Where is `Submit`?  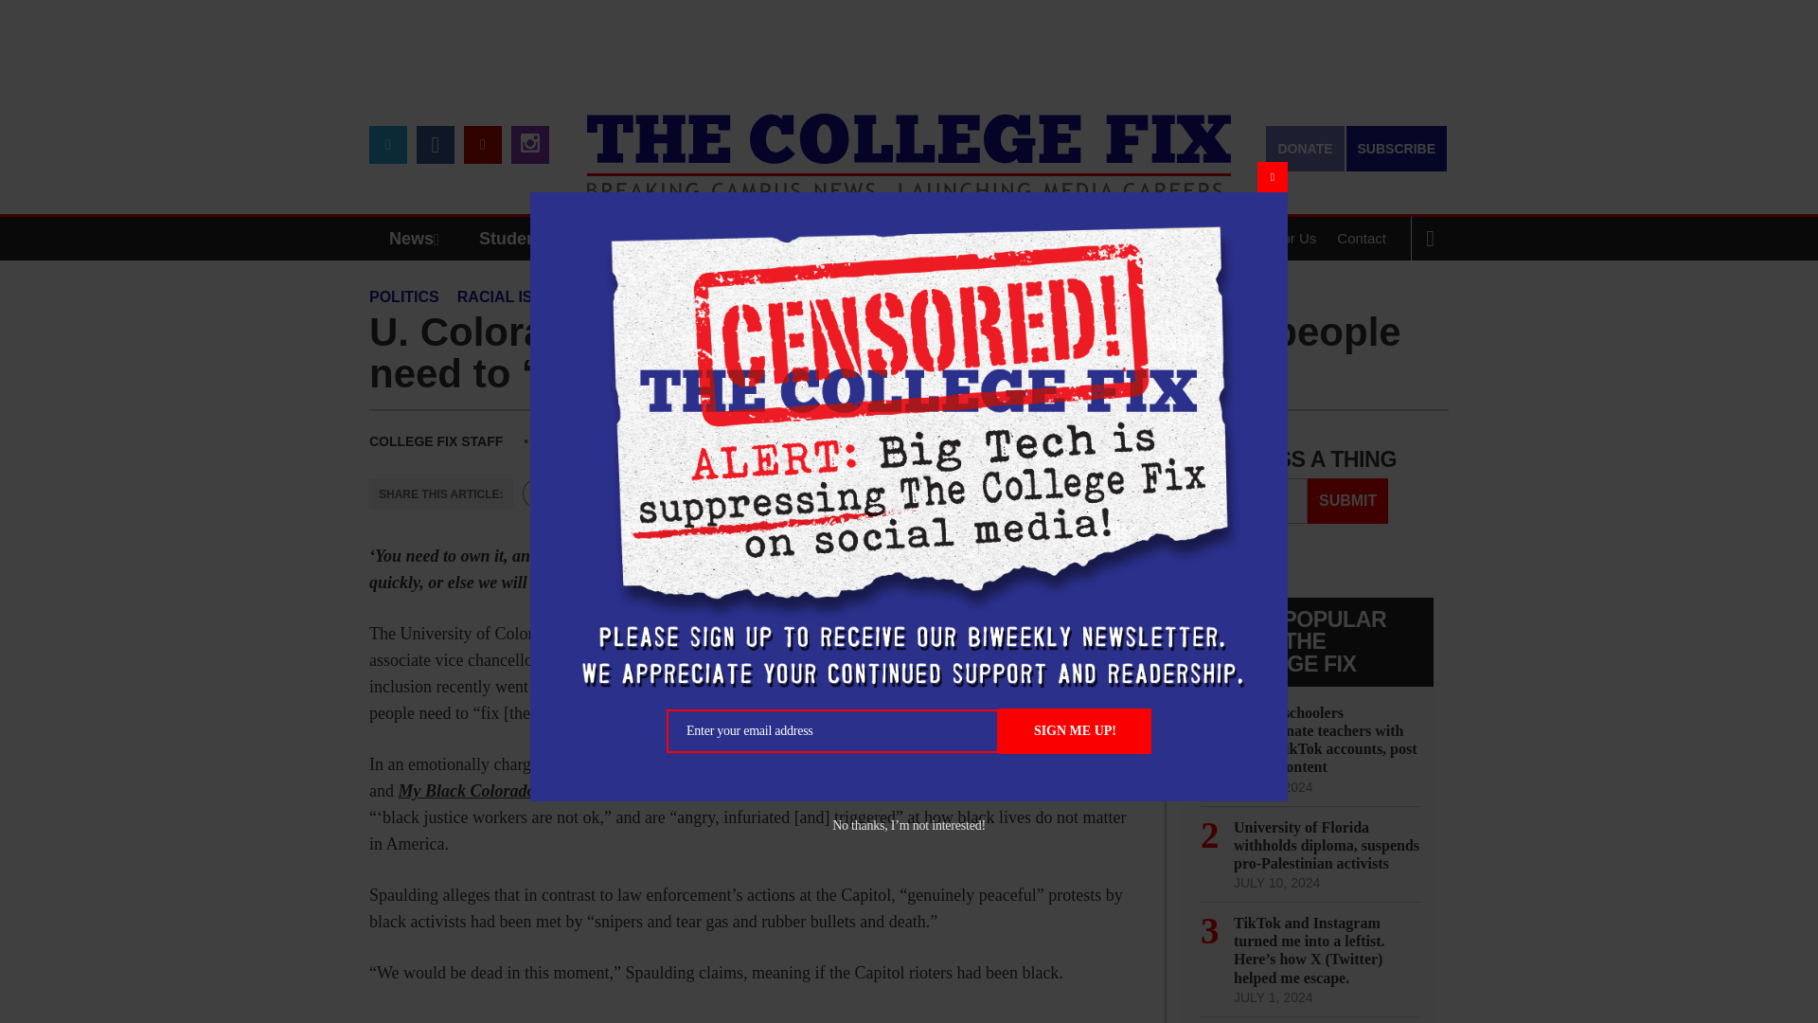
Submit is located at coordinates (1347, 500).